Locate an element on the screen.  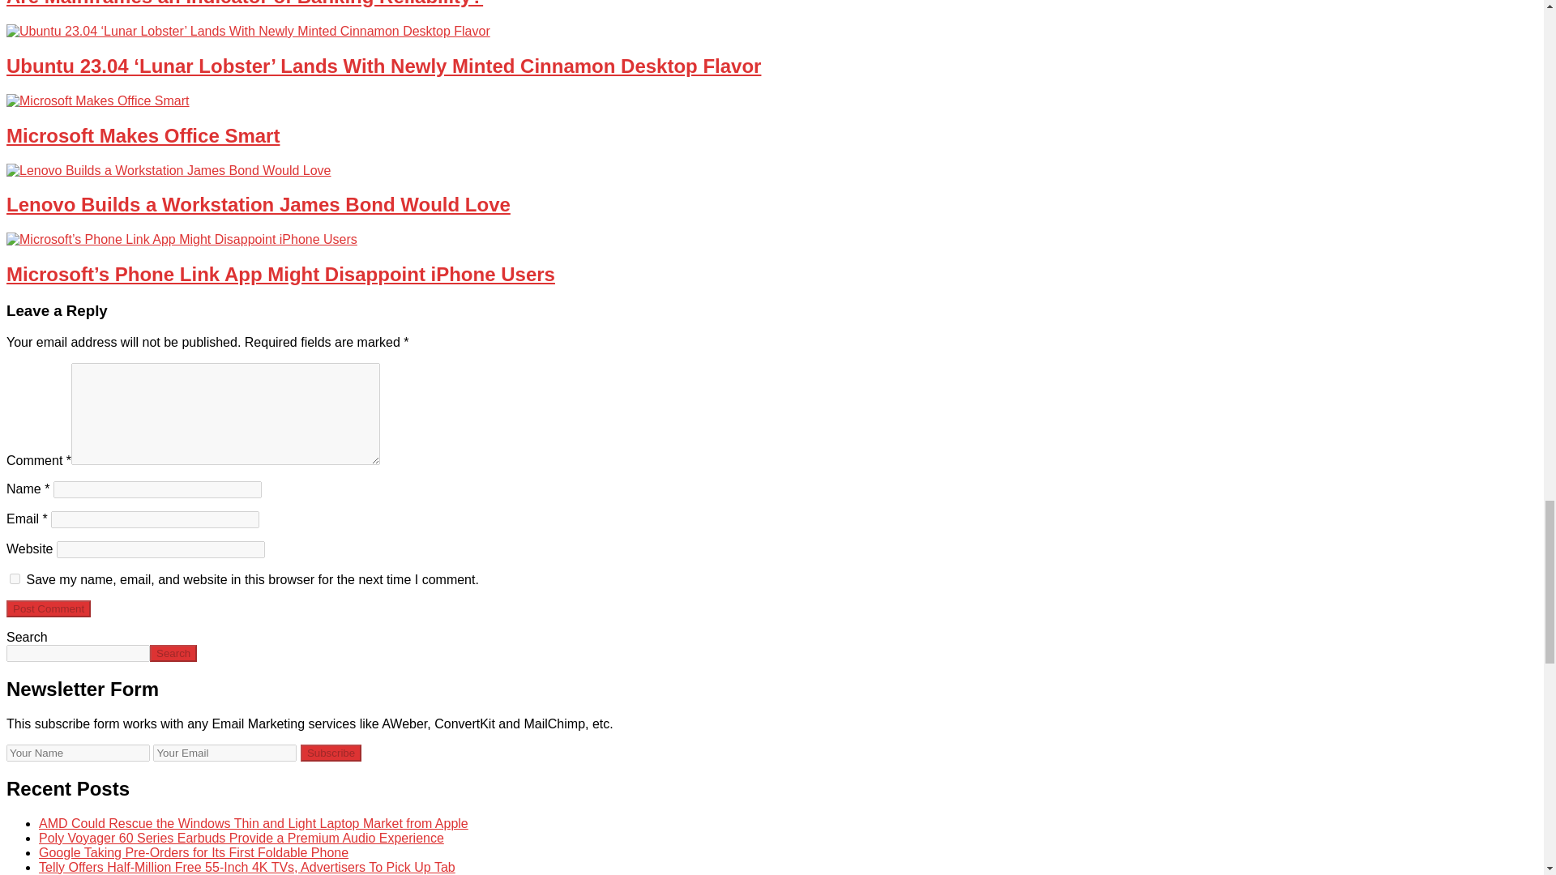
Microsoft Makes Office Smart is located at coordinates (97, 100).